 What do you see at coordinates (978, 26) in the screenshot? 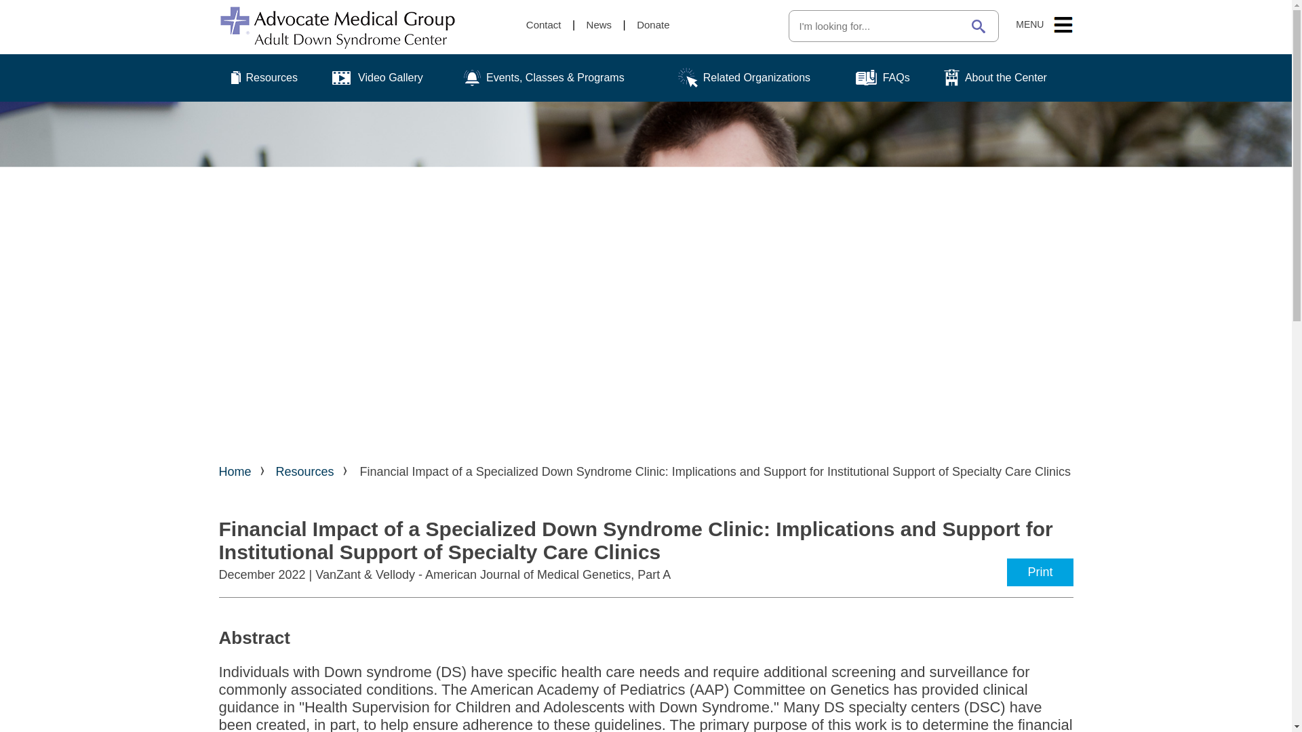
I see `Search` at bounding box center [978, 26].